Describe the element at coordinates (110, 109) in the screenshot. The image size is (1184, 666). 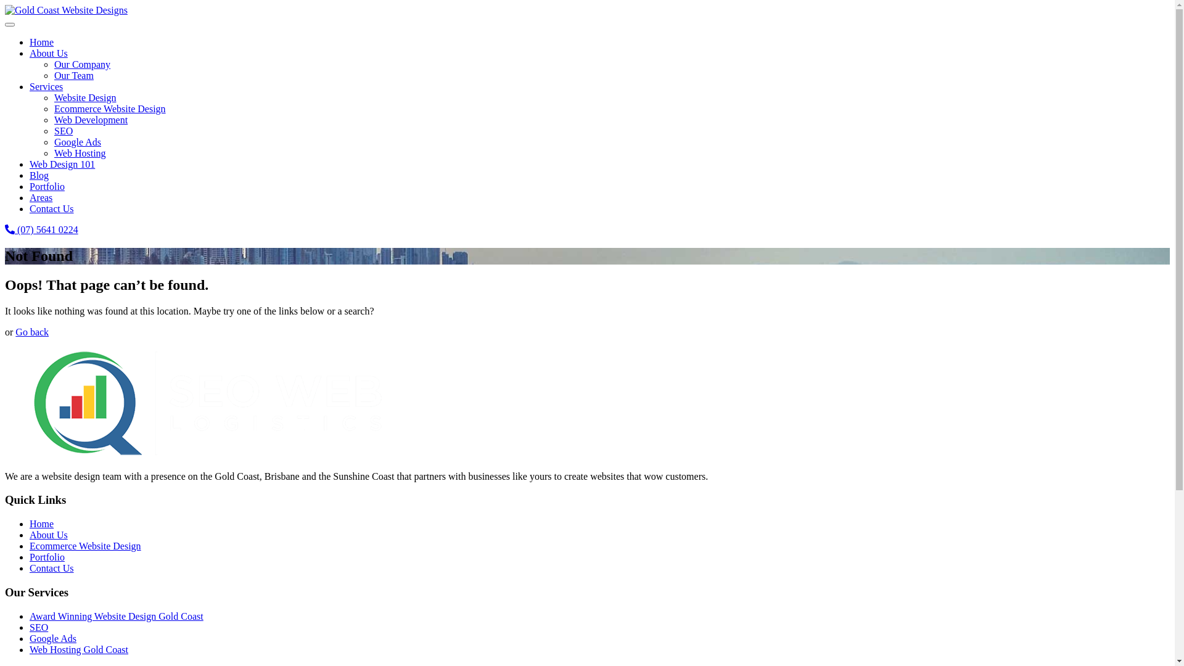
I see `Ecommerce Website Design` at that location.